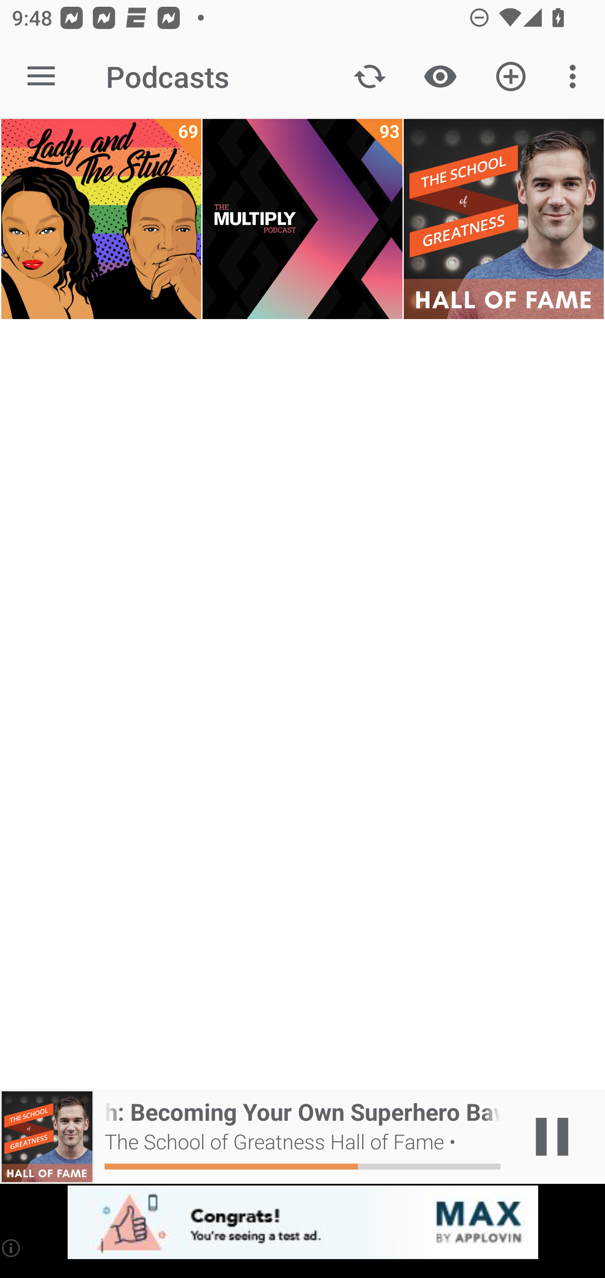 The image size is (605, 1278). I want to click on app-monetization, so click(302, 1223).